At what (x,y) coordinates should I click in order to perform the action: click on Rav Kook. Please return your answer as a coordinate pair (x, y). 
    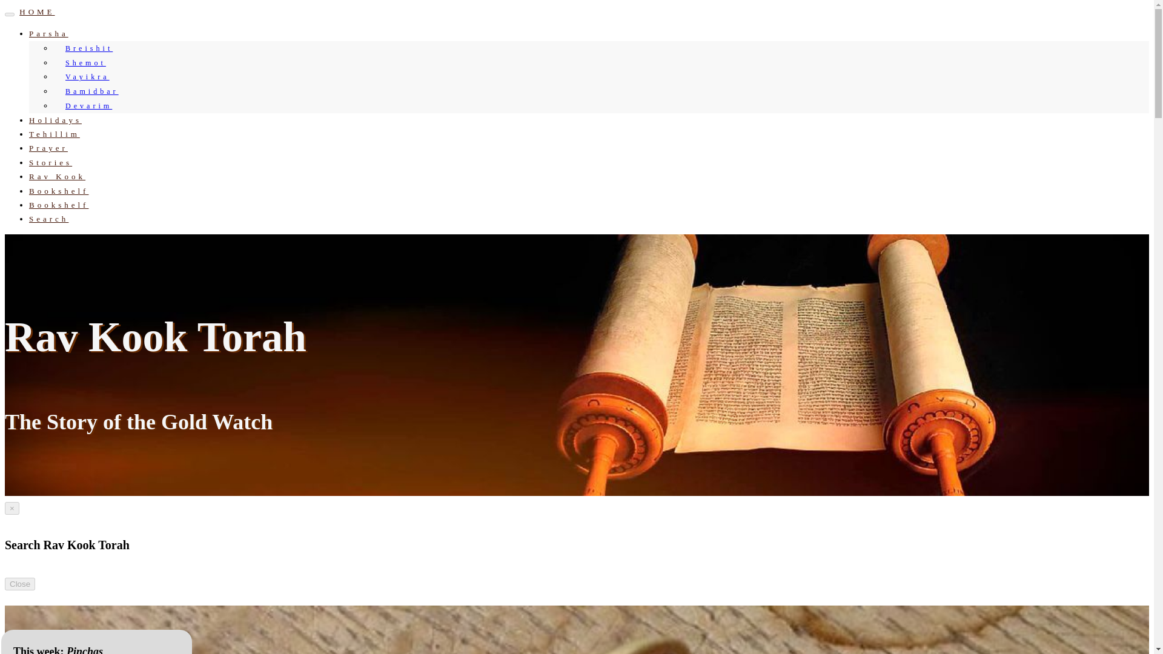
    Looking at the image, I should click on (57, 177).